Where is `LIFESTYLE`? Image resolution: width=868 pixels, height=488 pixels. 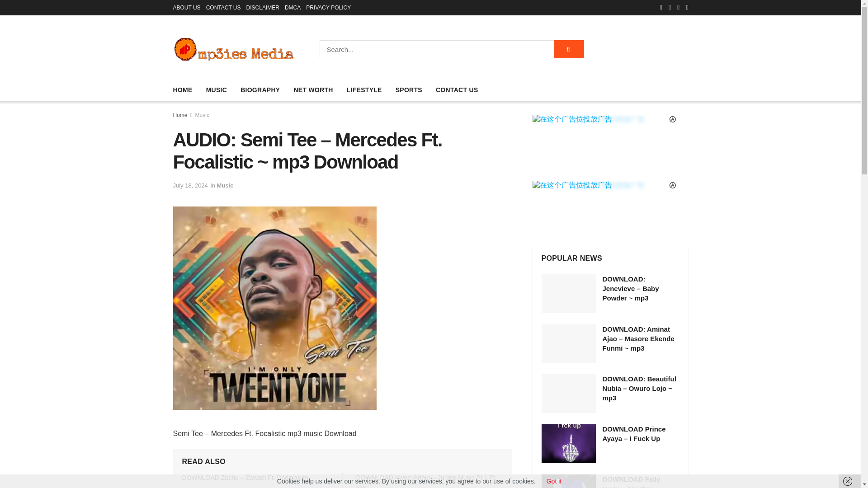 LIFESTYLE is located at coordinates (364, 89).